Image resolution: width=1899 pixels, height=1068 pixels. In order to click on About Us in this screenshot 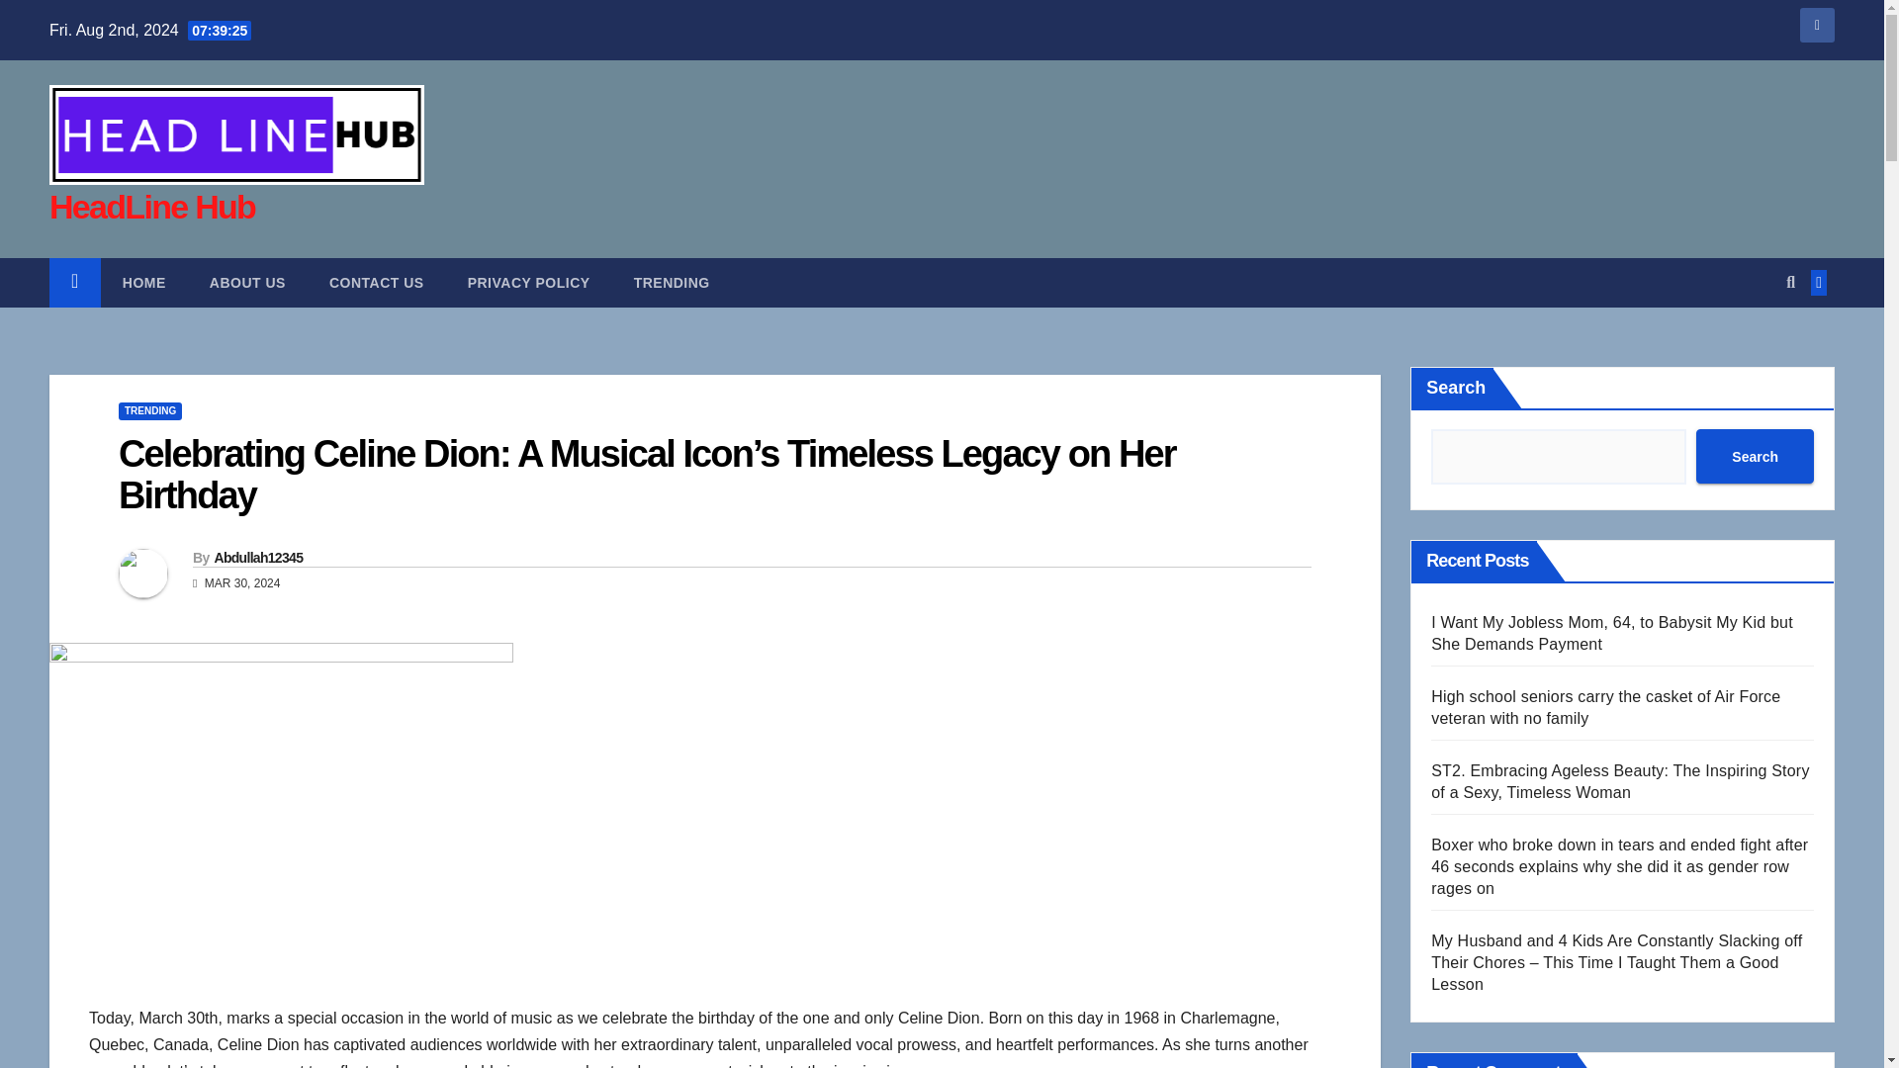, I will do `click(247, 283)`.